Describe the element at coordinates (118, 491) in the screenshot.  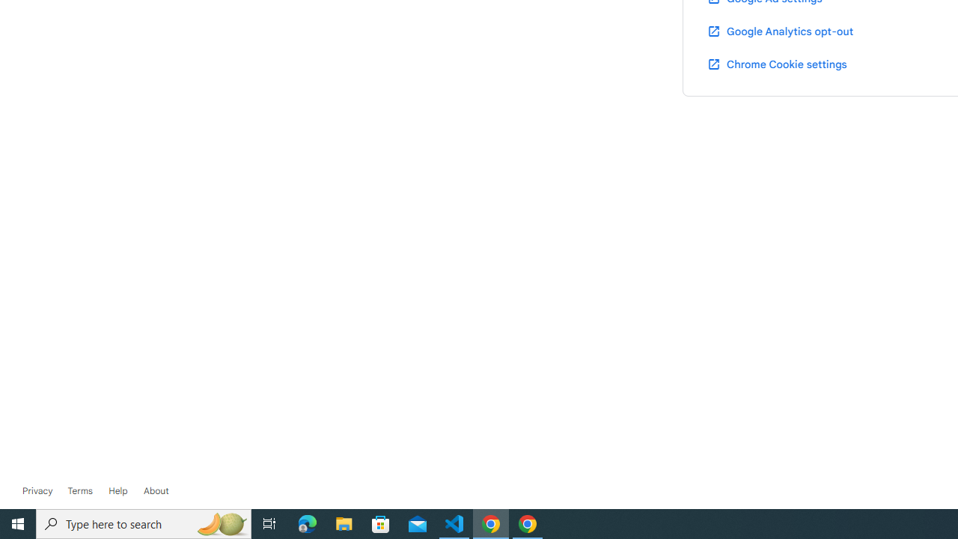
I see `Help` at that location.